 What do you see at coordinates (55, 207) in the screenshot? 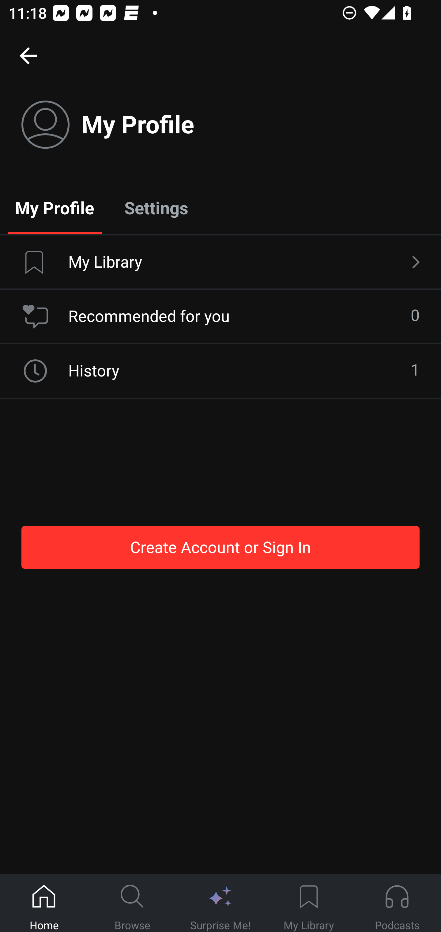
I see `My Profile` at bounding box center [55, 207].